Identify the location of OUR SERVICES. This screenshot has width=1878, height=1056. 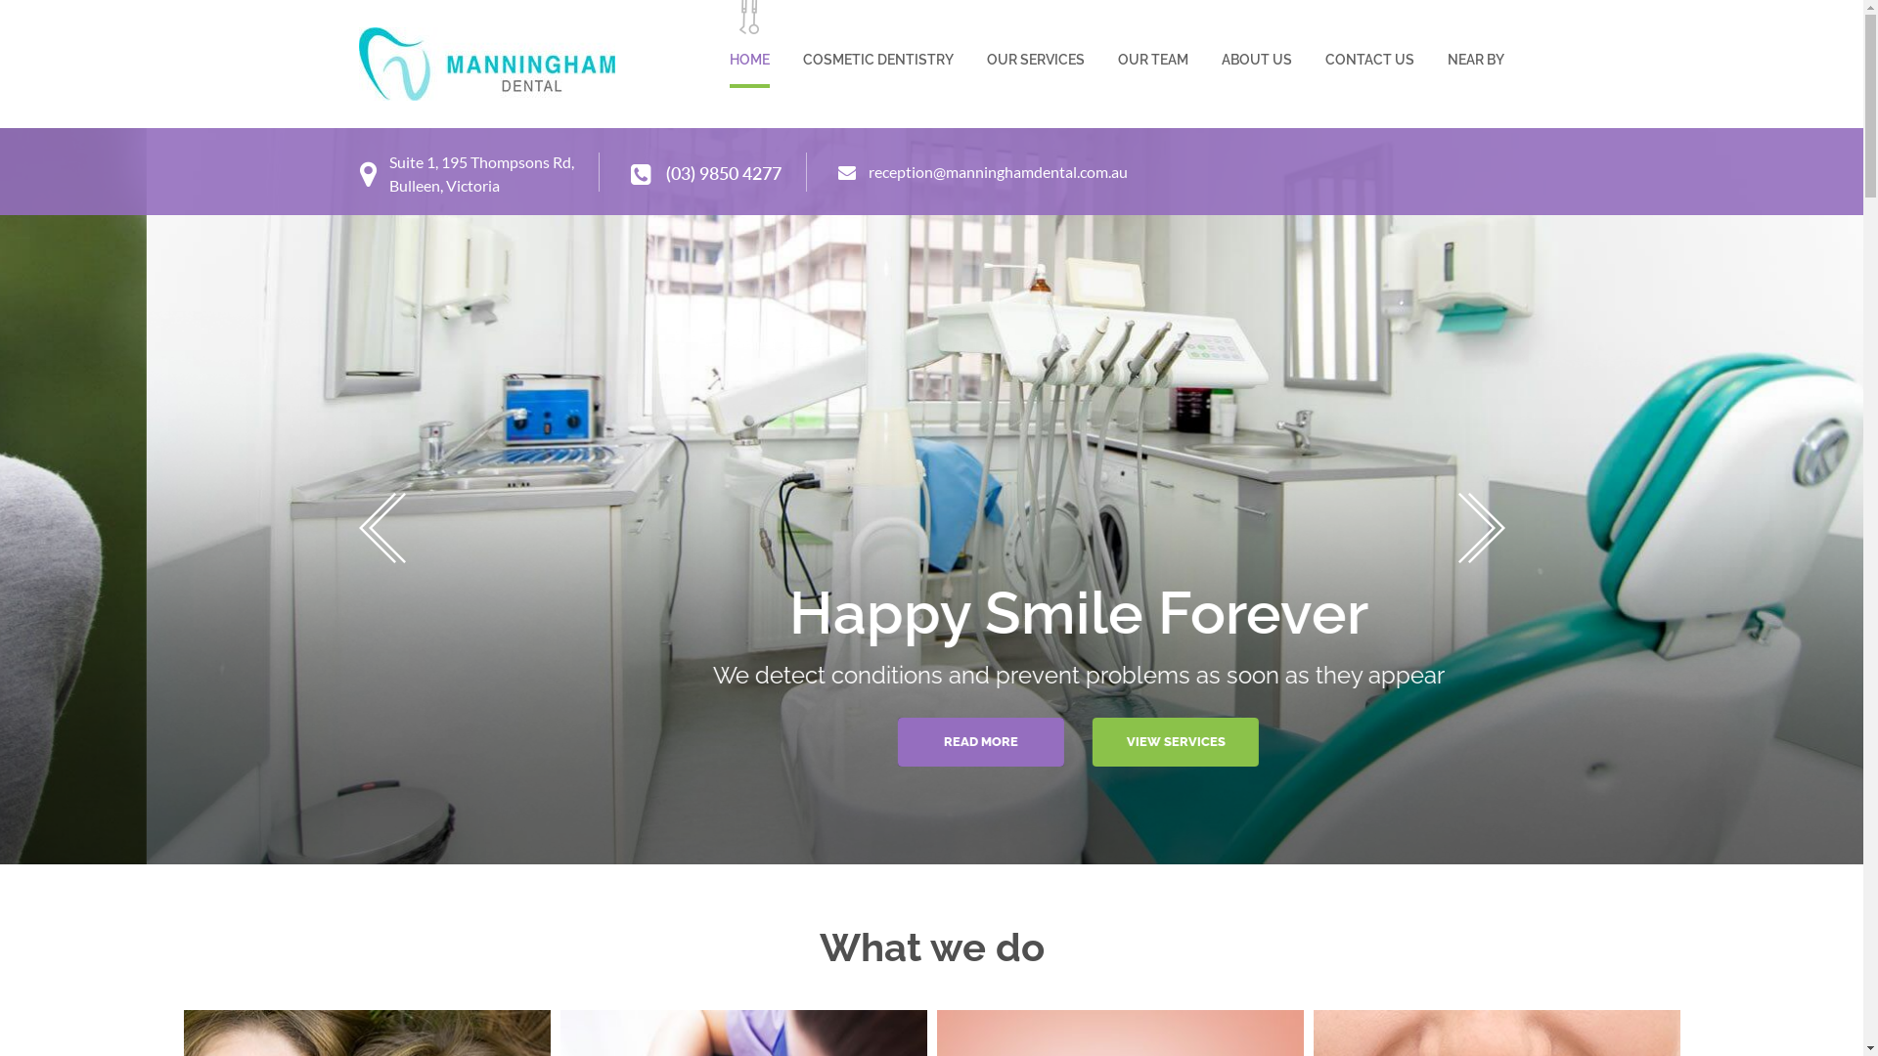
(1035, 42).